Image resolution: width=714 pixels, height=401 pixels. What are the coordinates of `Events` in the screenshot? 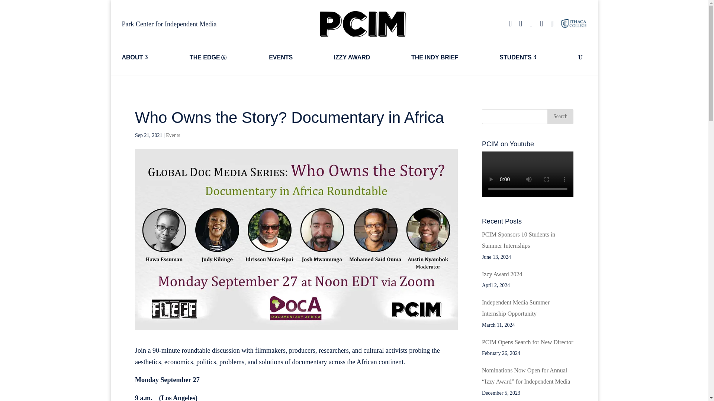 It's located at (173, 135).